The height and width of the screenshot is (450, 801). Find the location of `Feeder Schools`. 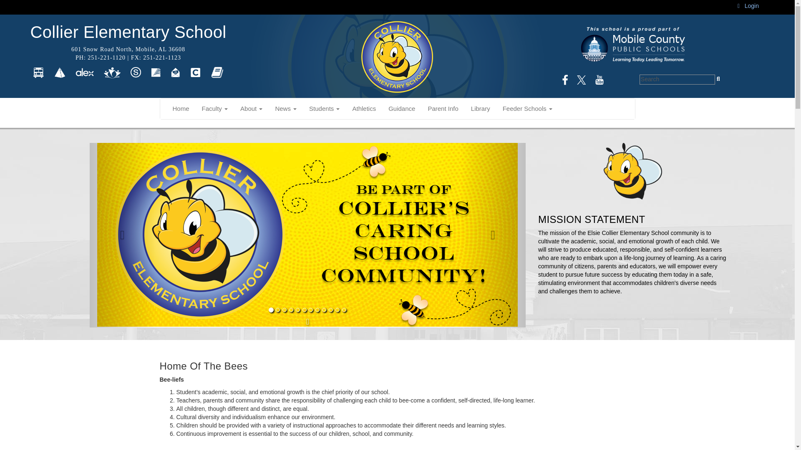

Feeder Schools is located at coordinates (527, 109).